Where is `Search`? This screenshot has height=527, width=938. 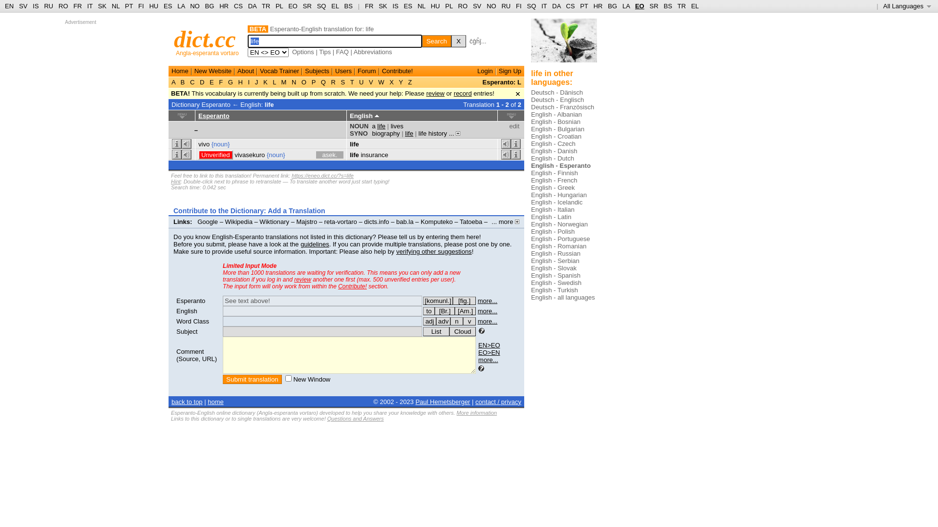 Search is located at coordinates (437, 41).